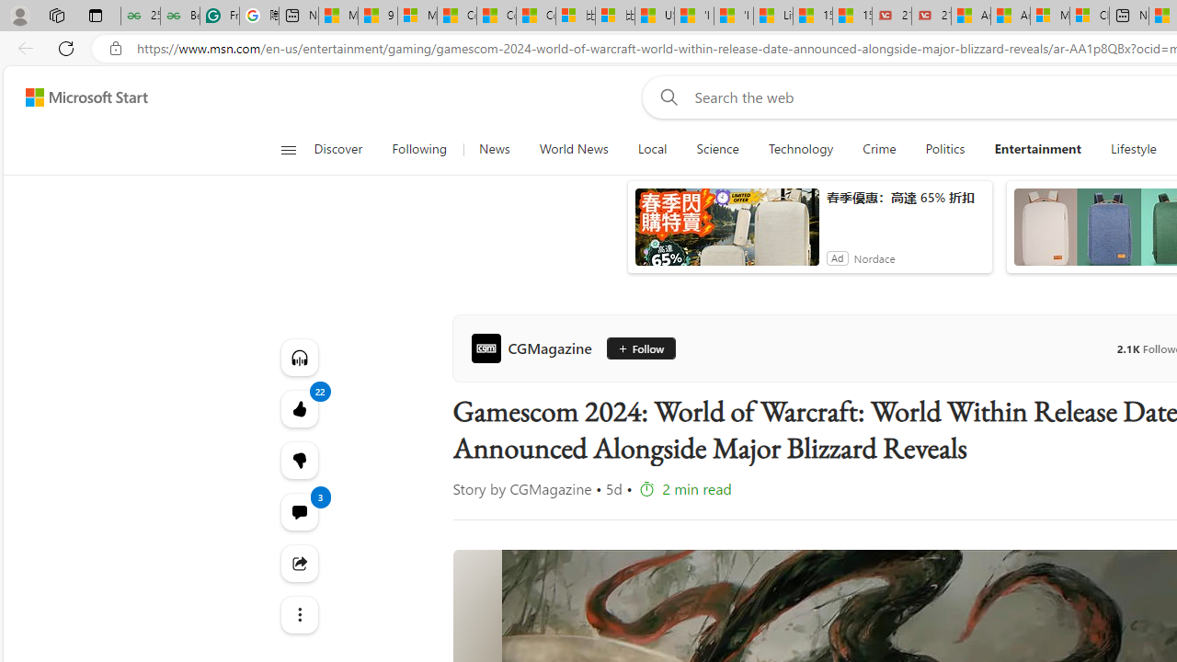 The width and height of the screenshot is (1177, 662). Describe the element at coordinates (655, 17) in the screenshot. I see `USA TODAY - MSN` at that location.